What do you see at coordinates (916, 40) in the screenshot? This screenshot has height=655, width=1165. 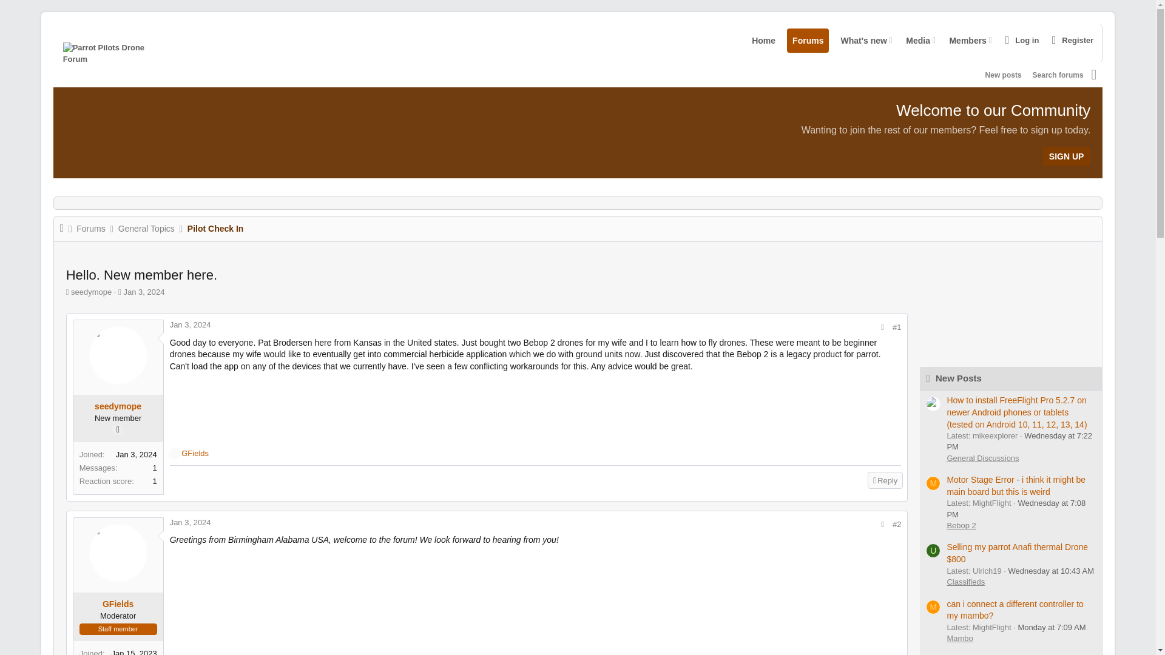 I see `Register` at bounding box center [916, 40].